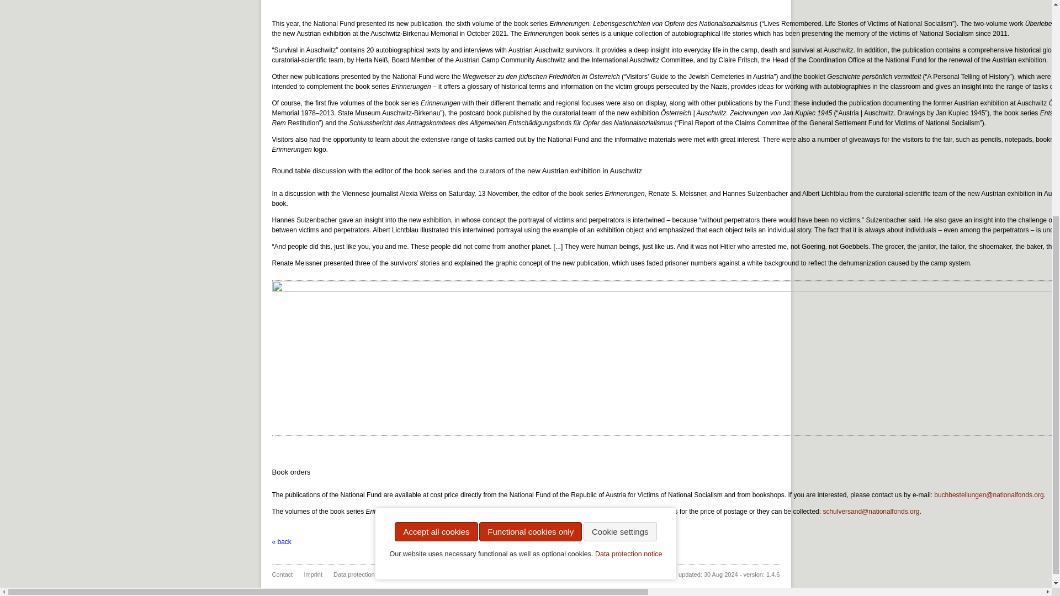 This screenshot has width=1060, height=596. Describe the element at coordinates (621, 249) in the screenshot. I see `Cookie settings` at that location.